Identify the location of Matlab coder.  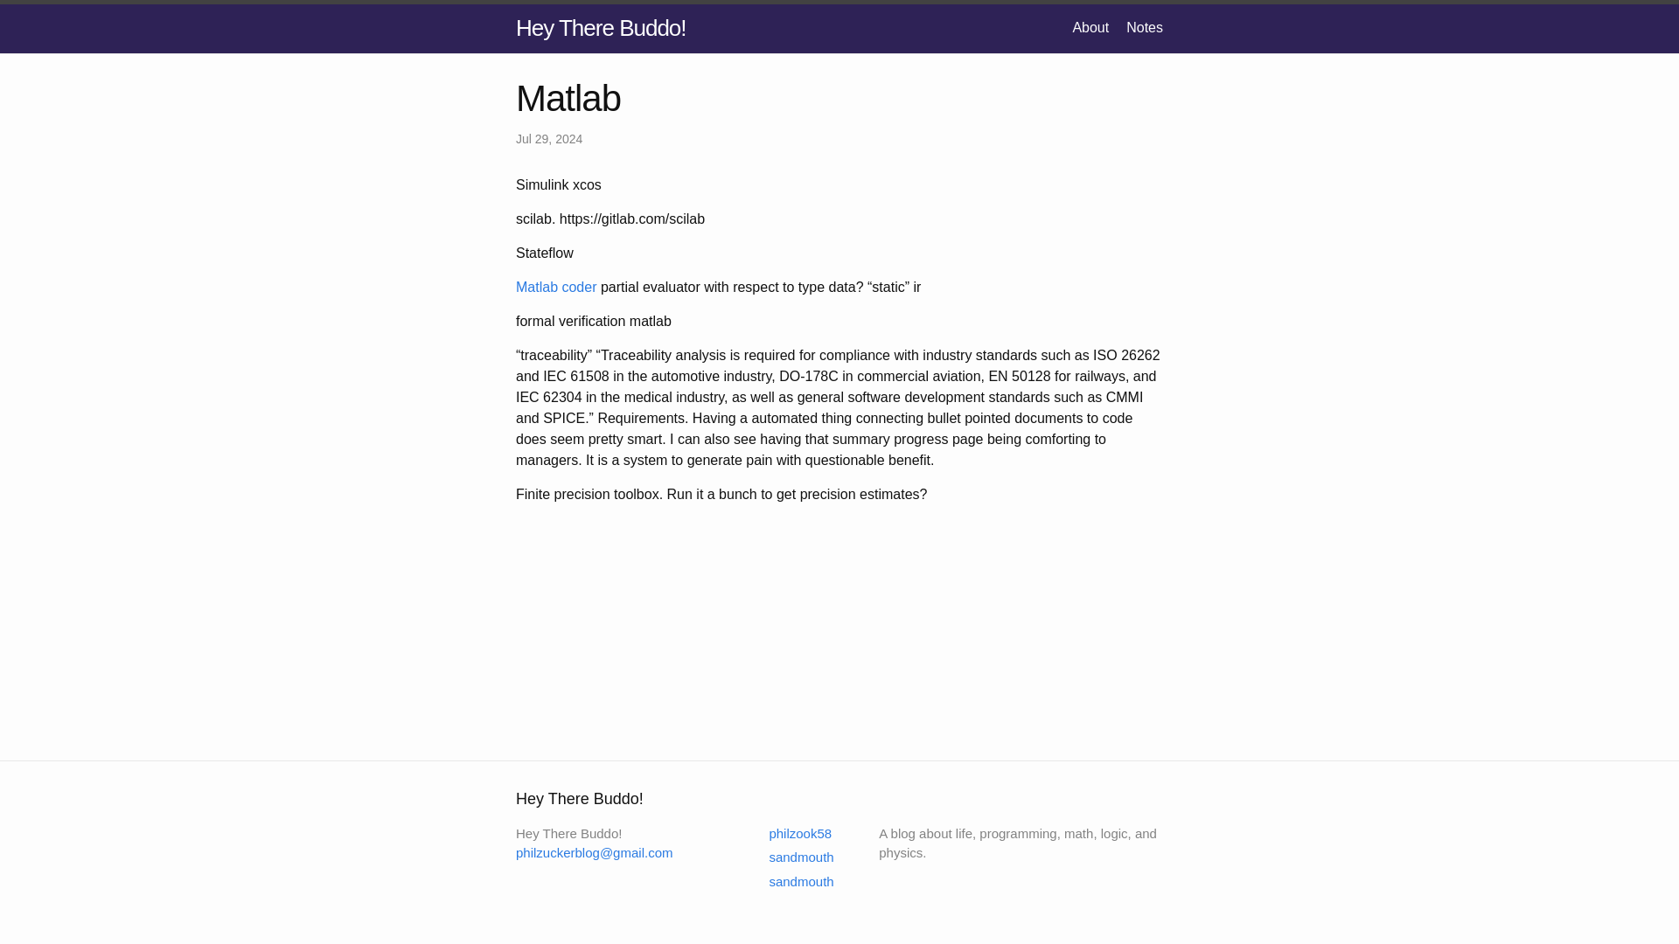
(556, 287).